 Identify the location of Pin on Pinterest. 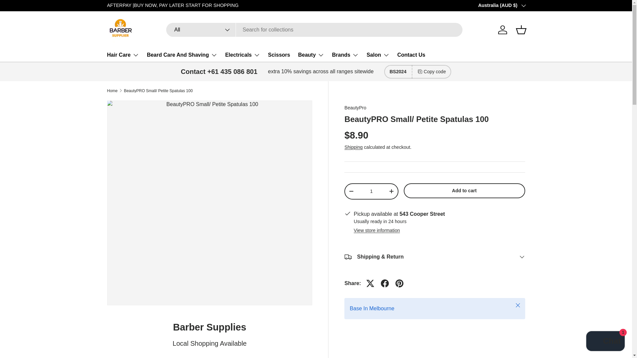
(399, 283).